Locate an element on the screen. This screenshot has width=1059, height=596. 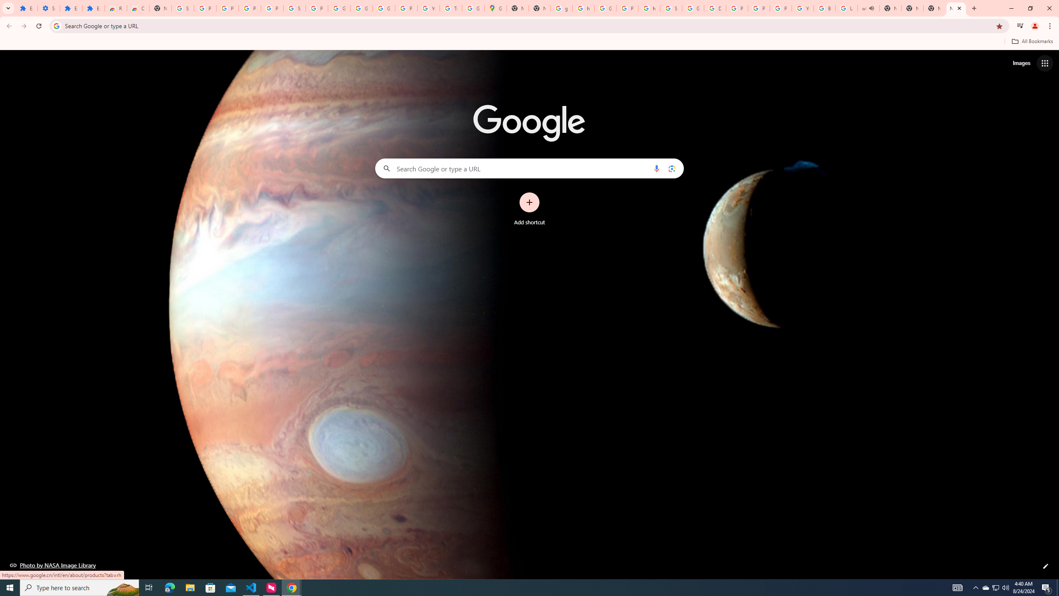
Extensions is located at coordinates (71, 8).